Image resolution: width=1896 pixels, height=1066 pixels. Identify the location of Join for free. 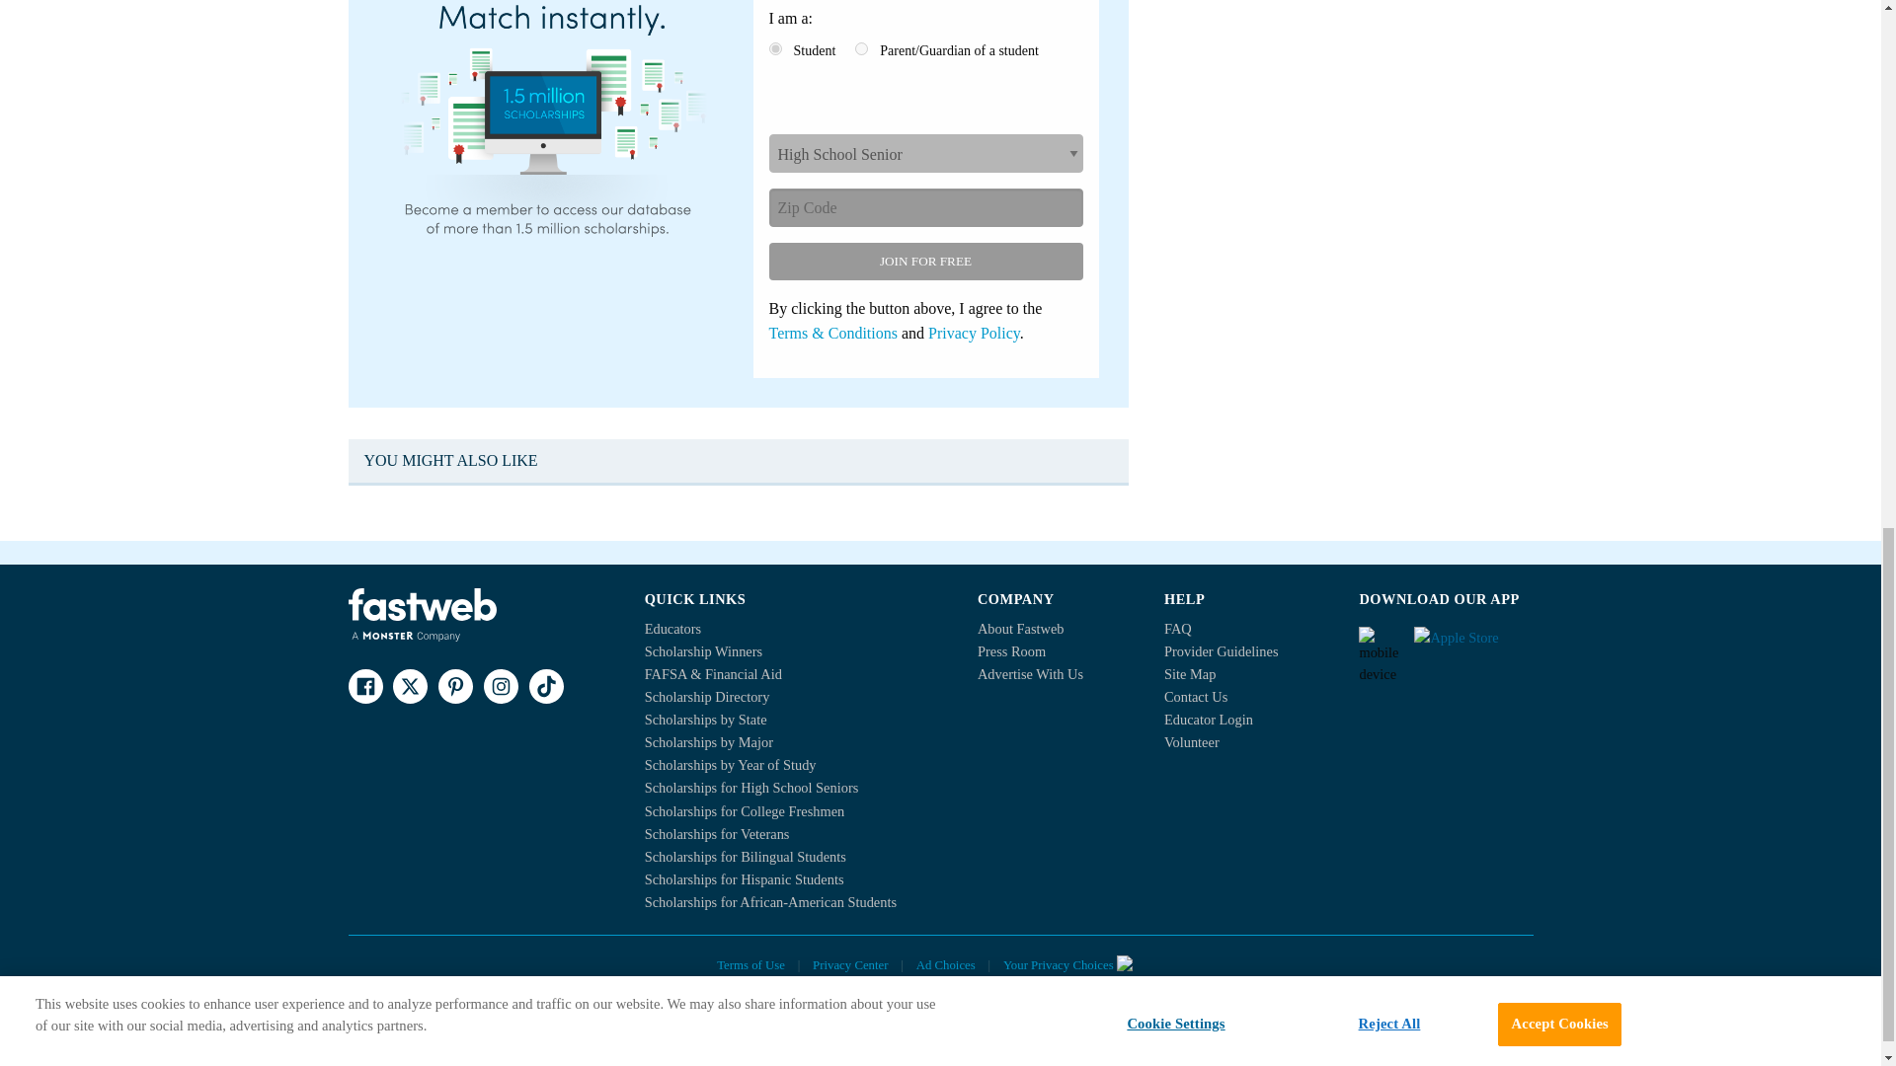
(924, 262).